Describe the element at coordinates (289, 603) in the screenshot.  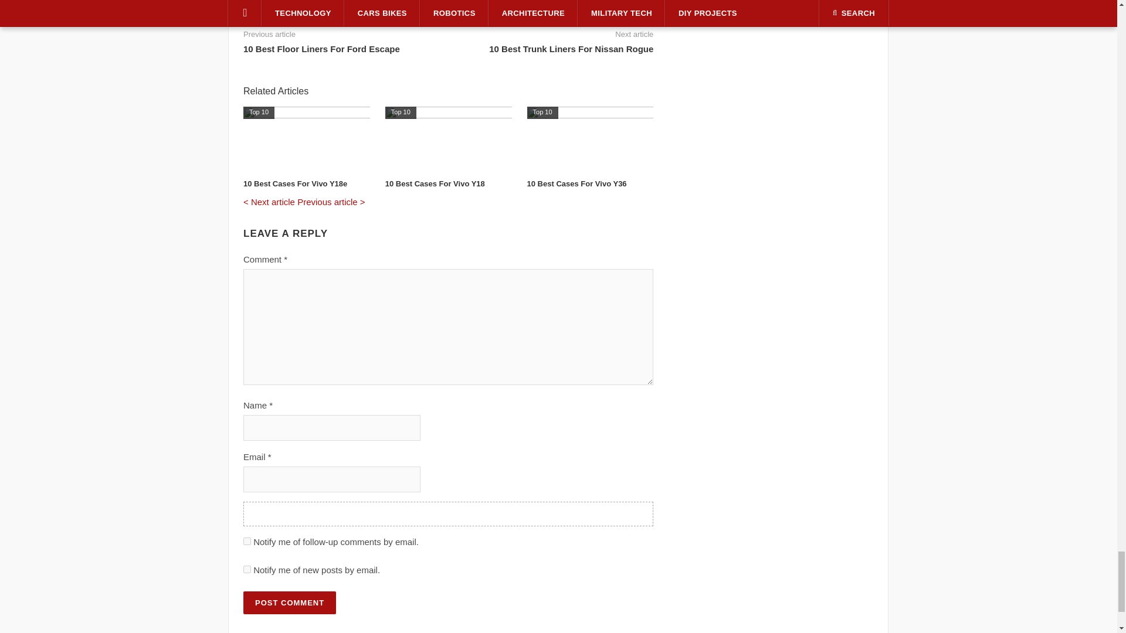
I see `Post Comment` at that location.